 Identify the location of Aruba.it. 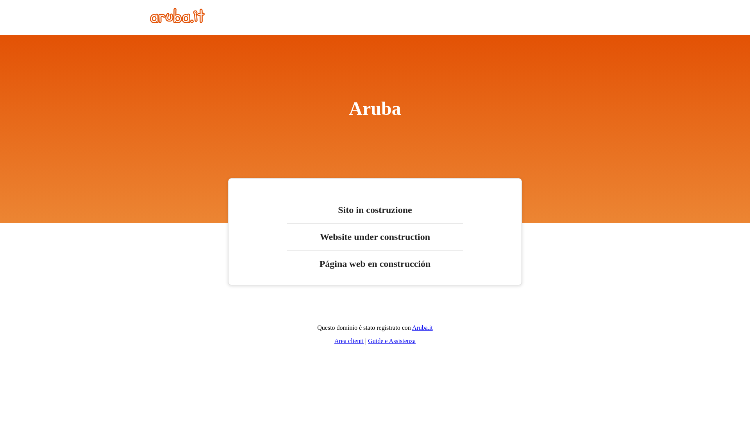
(423, 327).